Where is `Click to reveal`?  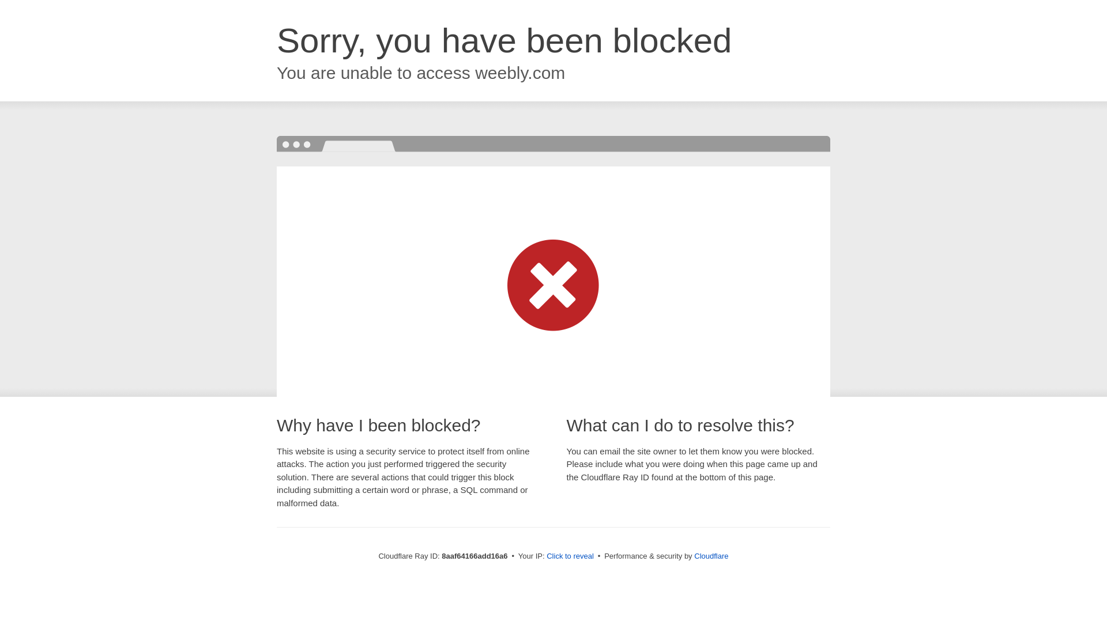 Click to reveal is located at coordinates (570, 556).